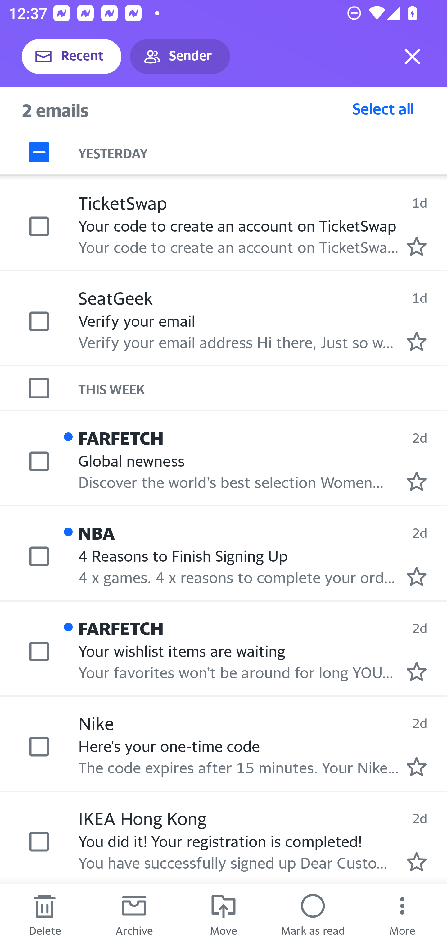  I want to click on Exit selection mode, so click(412, 57).